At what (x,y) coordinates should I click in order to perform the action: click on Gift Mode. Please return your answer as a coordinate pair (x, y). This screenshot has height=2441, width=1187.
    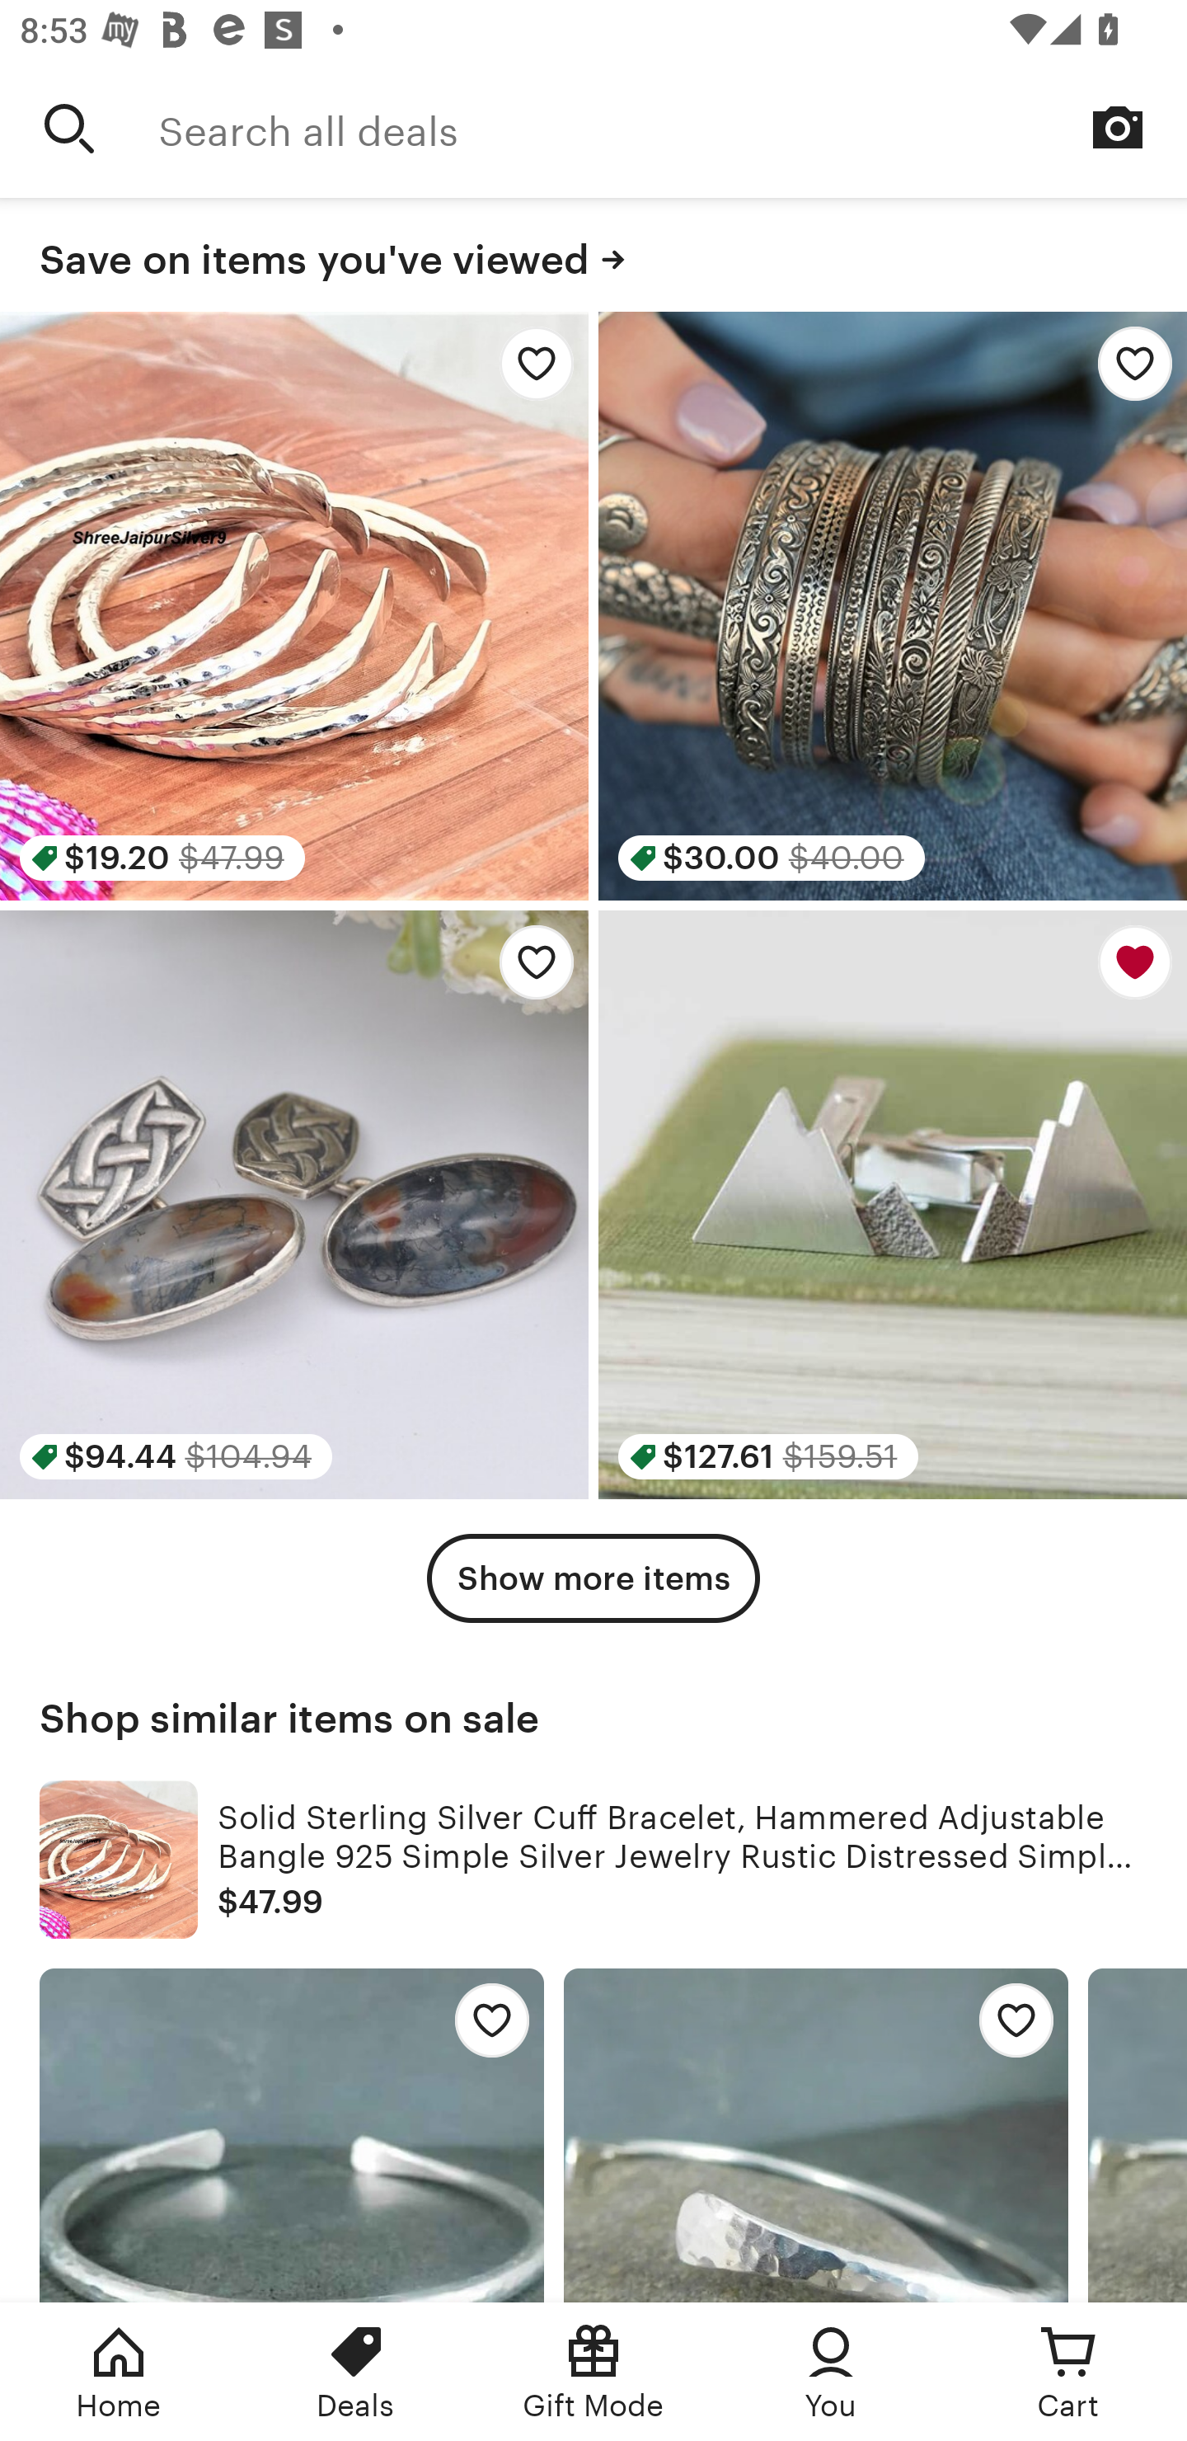
    Looking at the image, I should click on (593, 2372).